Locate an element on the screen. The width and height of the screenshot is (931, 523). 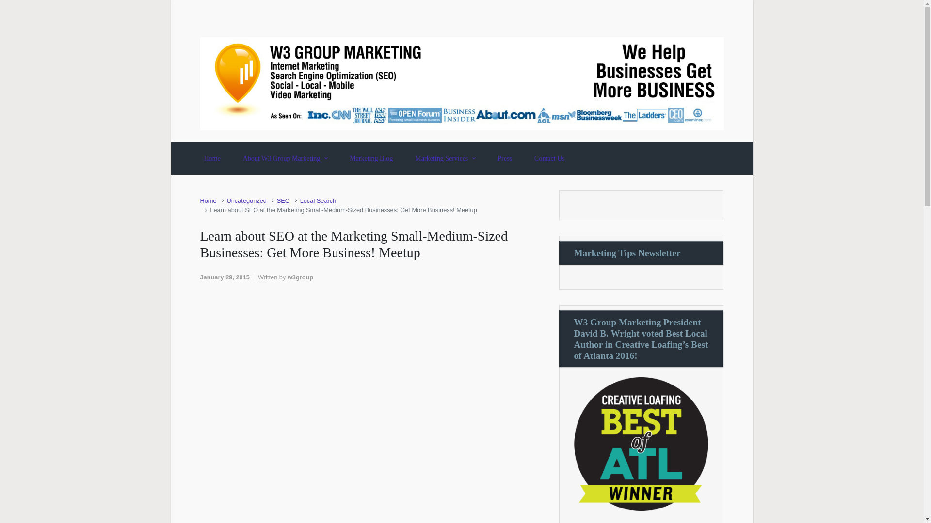
Home is located at coordinates (212, 159).